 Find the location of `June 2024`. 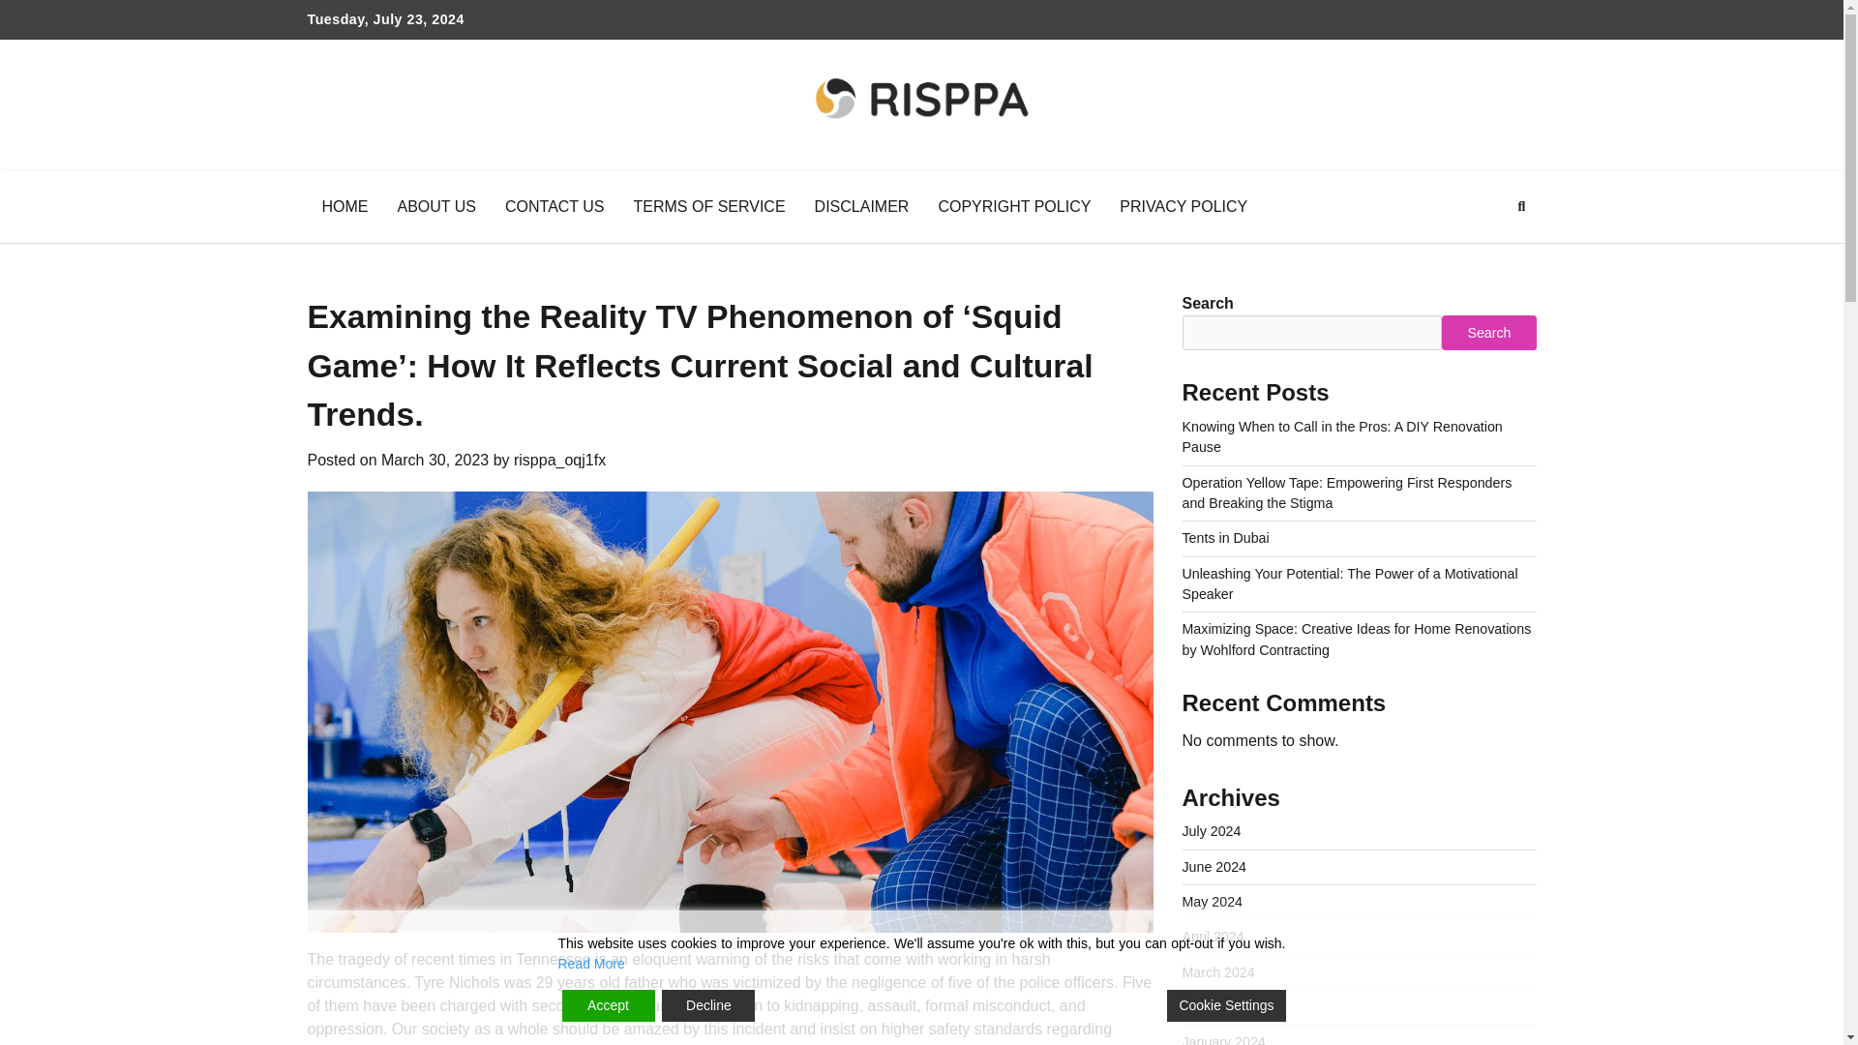

June 2024 is located at coordinates (1214, 866).